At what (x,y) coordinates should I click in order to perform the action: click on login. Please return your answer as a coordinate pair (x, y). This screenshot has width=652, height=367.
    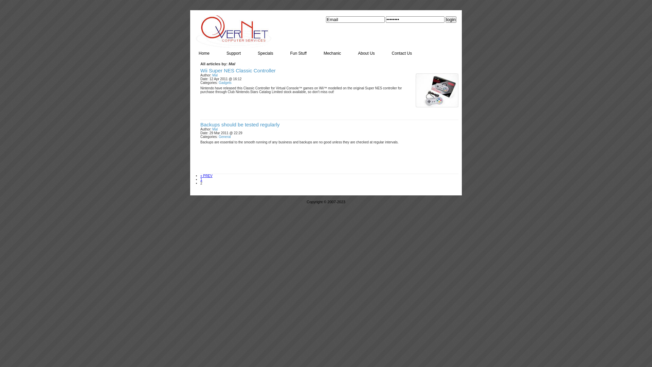
    Looking at the image, I should click on (451, 20).